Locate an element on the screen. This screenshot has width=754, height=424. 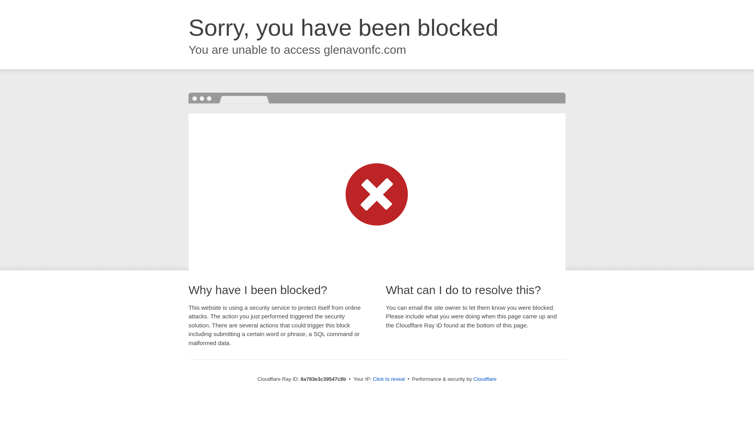
Click to reveal is located at coordinates (389, 379).